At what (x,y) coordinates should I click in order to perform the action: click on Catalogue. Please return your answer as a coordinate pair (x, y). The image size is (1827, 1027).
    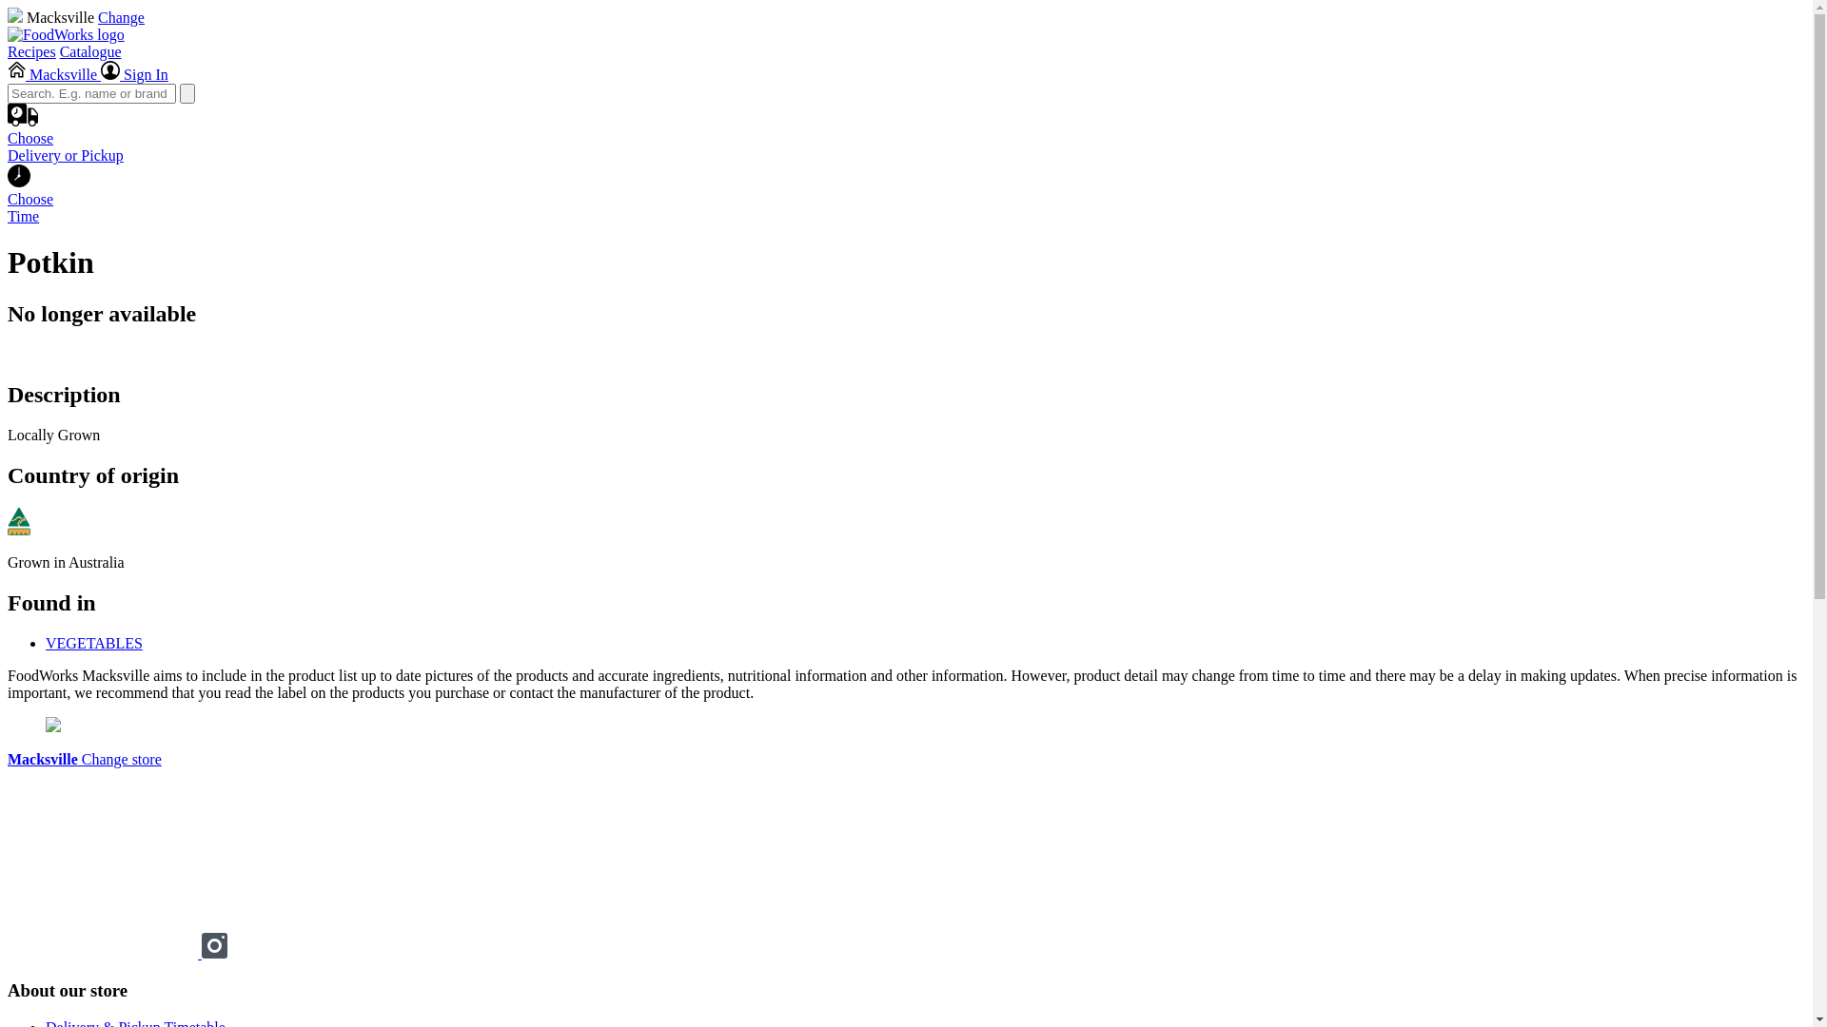
    Looking at the image, I should click on (91, 51).